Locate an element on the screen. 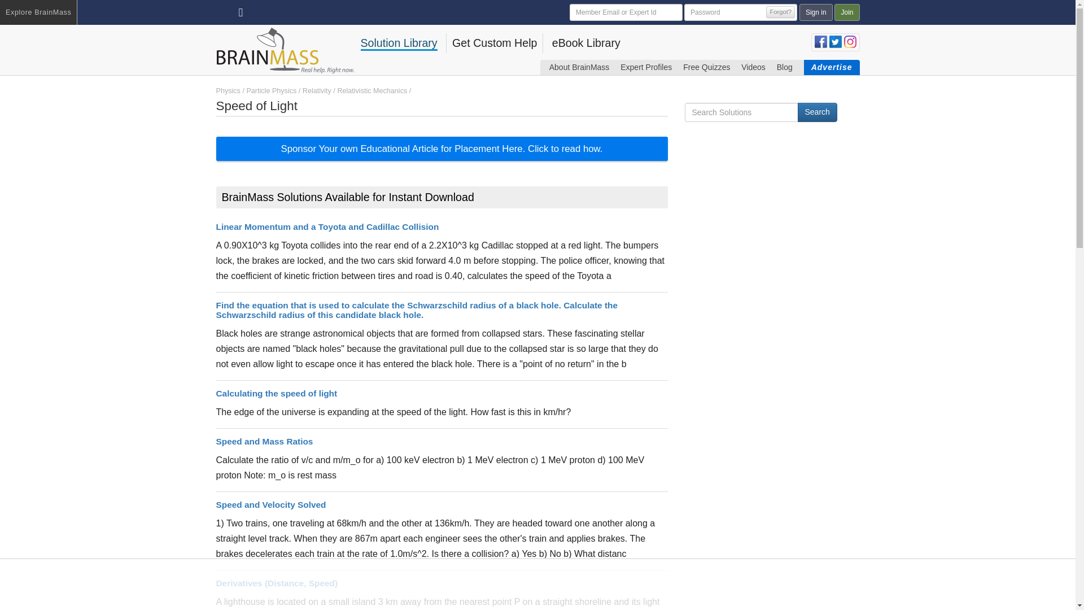 This screenshot has height=610, width=1084. Advertise is located at coordinates (832, 67).